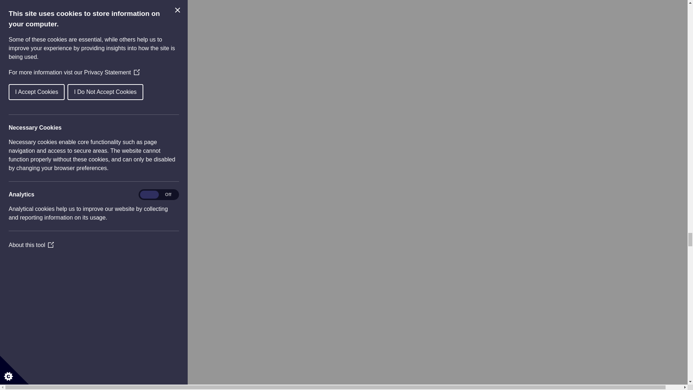 Image resolution: width=693 pixels, height=390 pixels. What do you see at coordinates (44, 191) in the screenshot?
I see `01` at bounding box center [44, 191].